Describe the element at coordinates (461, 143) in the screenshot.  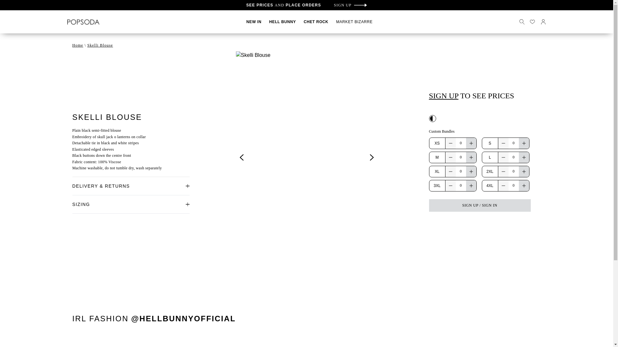
I see `0` at that location.